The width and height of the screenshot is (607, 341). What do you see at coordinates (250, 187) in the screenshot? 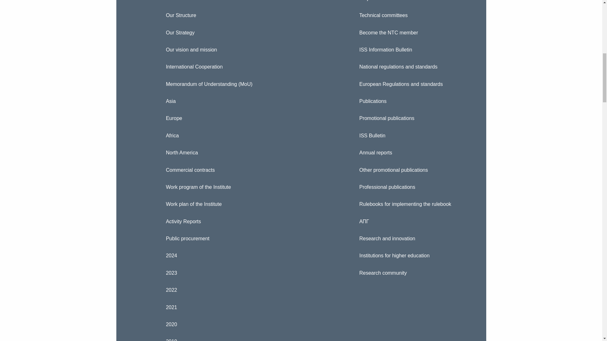
I see `Work program of the Institute` at bounding box center [250, 187].